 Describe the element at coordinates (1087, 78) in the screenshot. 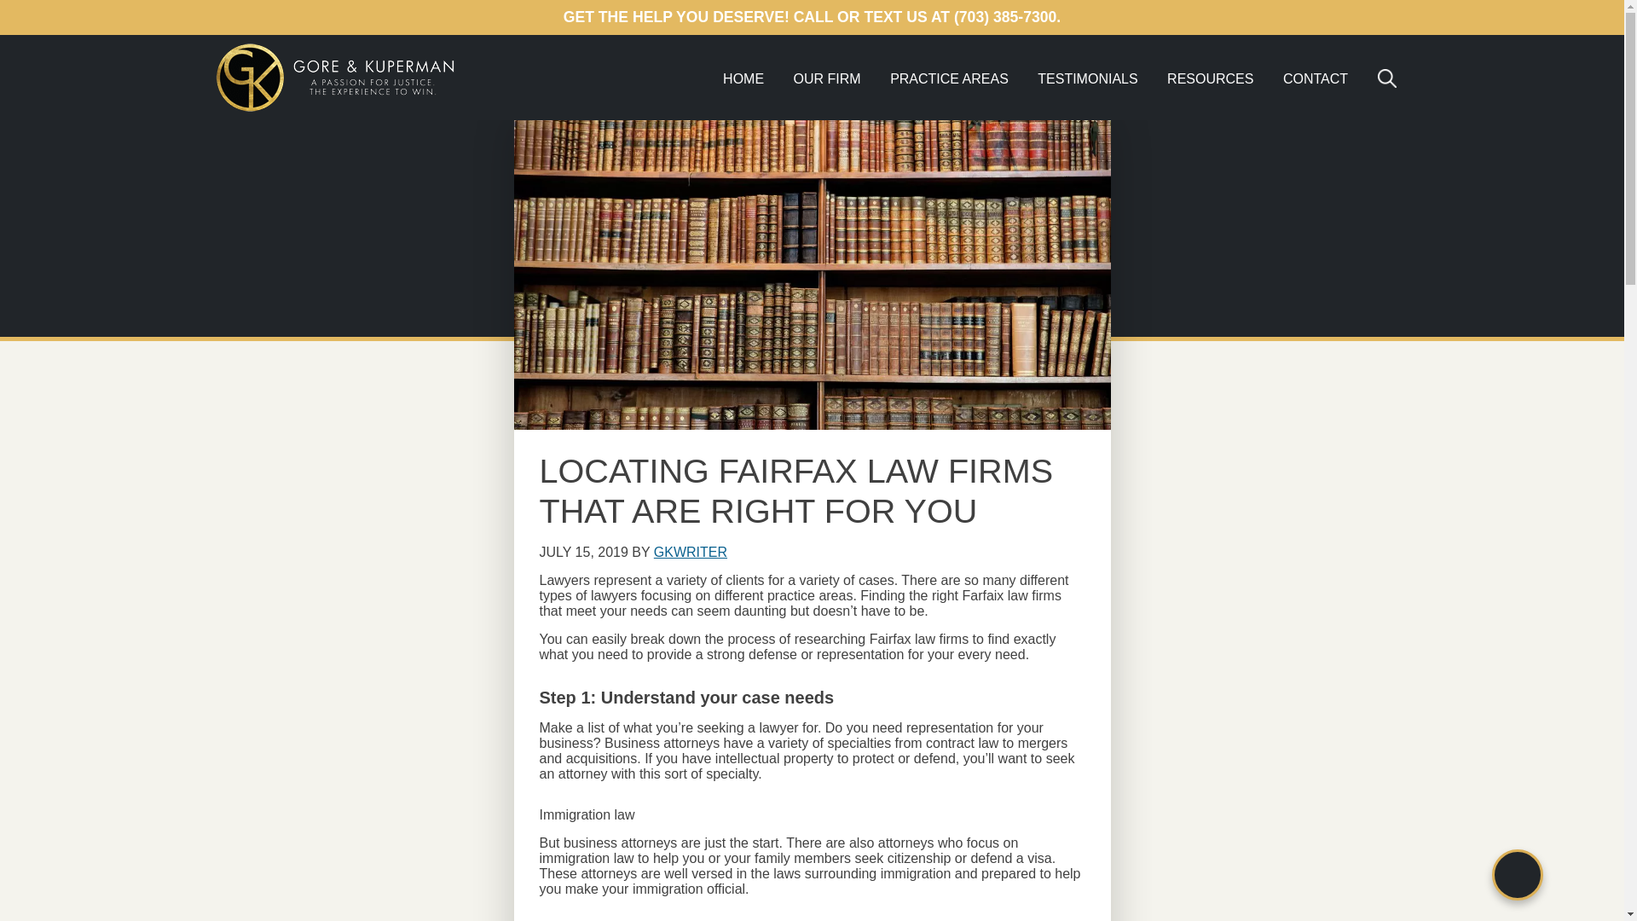

I see `TESTIMONIALS` at that location.